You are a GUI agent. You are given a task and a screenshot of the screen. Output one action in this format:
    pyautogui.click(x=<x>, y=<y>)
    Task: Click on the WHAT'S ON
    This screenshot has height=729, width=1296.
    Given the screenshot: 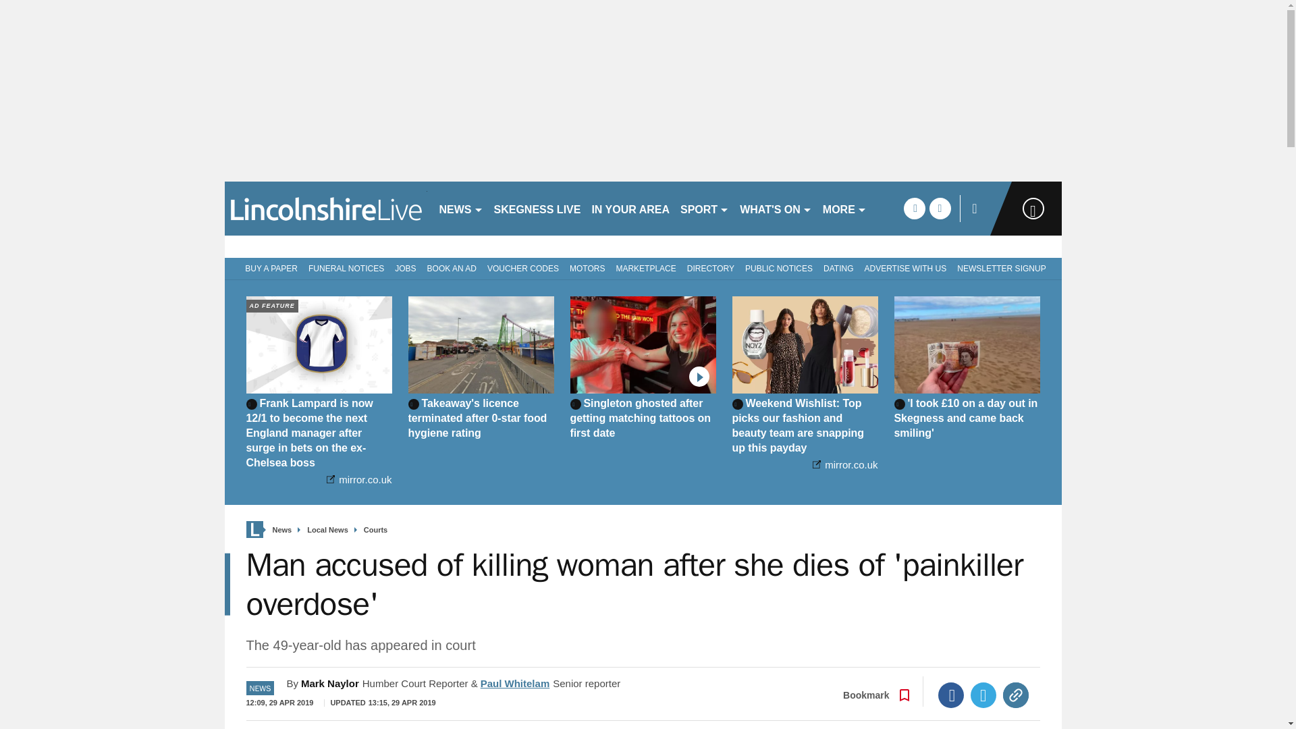 What is the action you would take?
    pyautogui.click(x=776, y=208)
    